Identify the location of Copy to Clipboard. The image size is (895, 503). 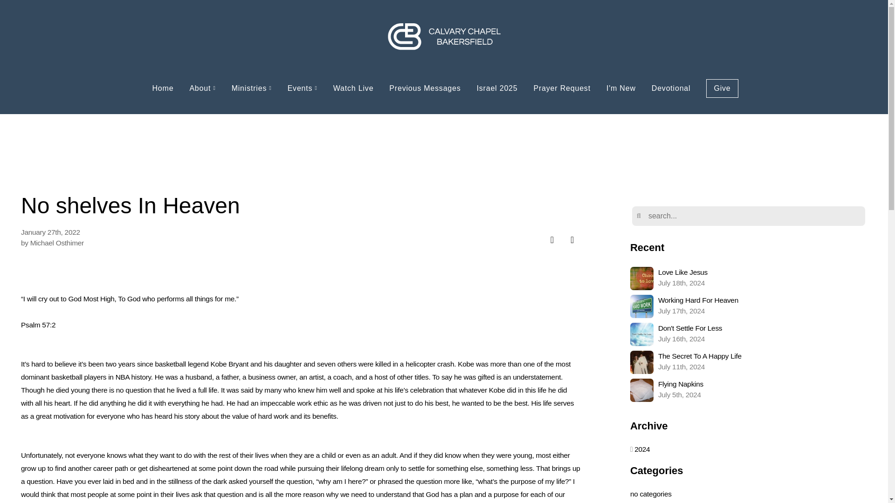
(571, 239).